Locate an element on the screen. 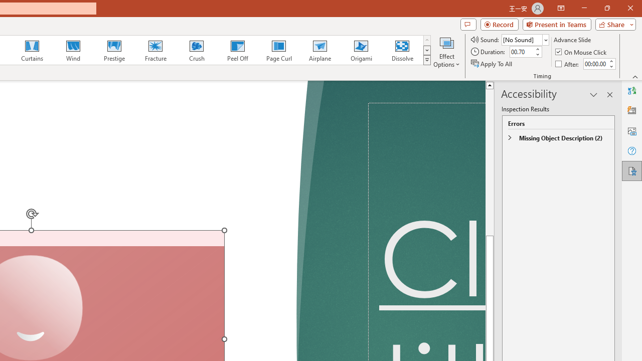 The image size is (642, 361). Peel Off is located at coordinates (237, 50).